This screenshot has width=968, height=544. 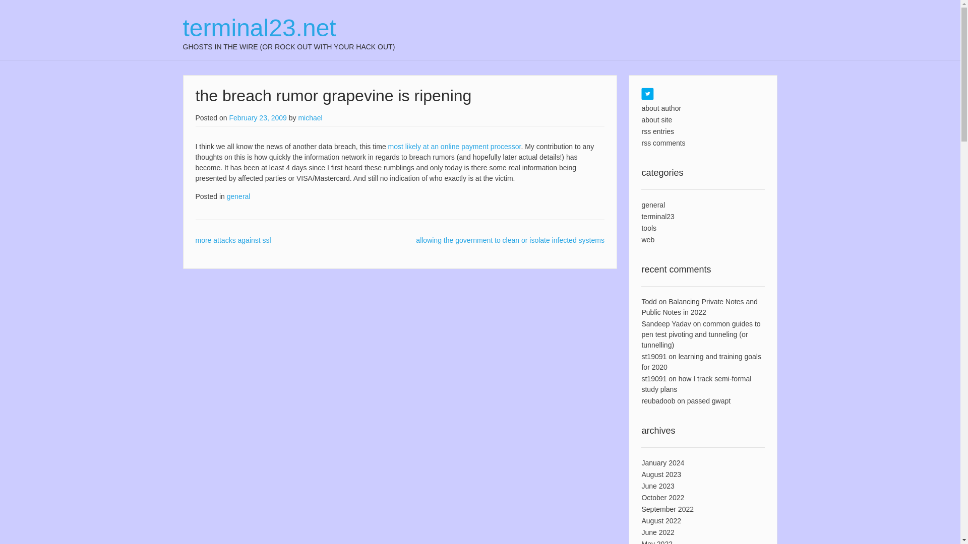 I want to click on terminal23.net, so click(x=288, y=28).